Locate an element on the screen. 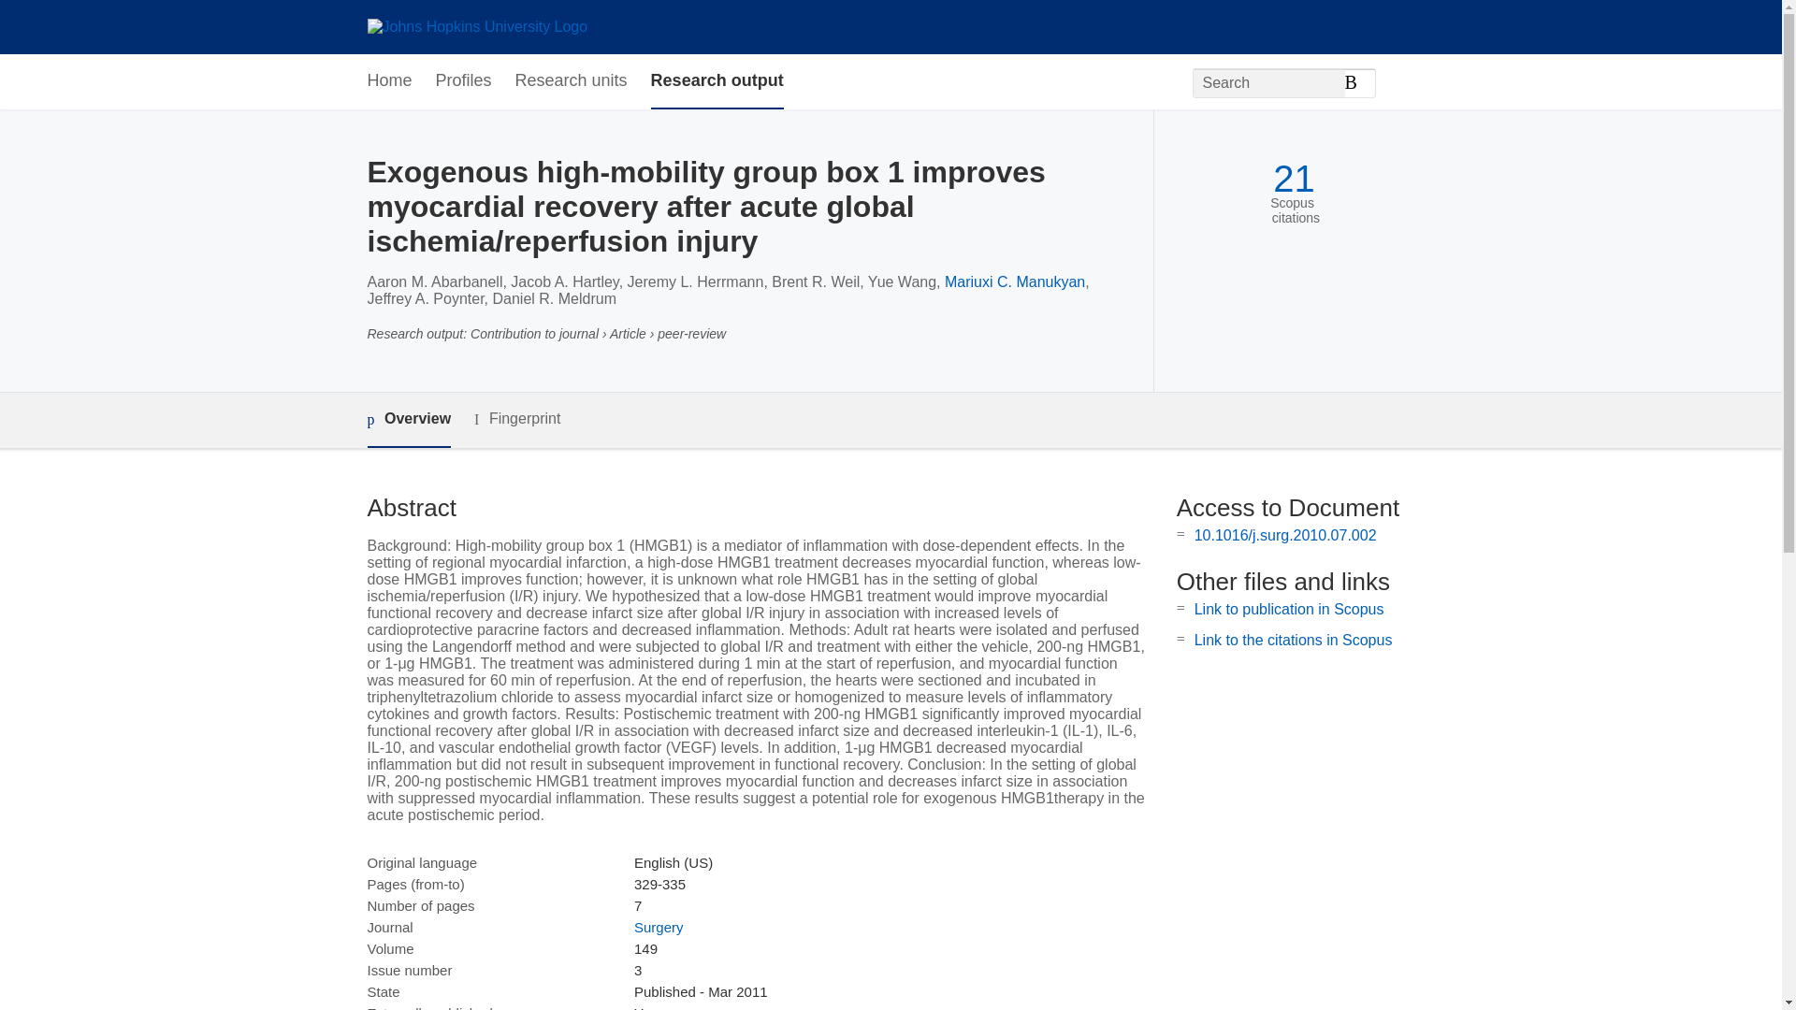 The width and height of the screenshot is (1796, 1010). Research units is located at coordinates (571, 81).